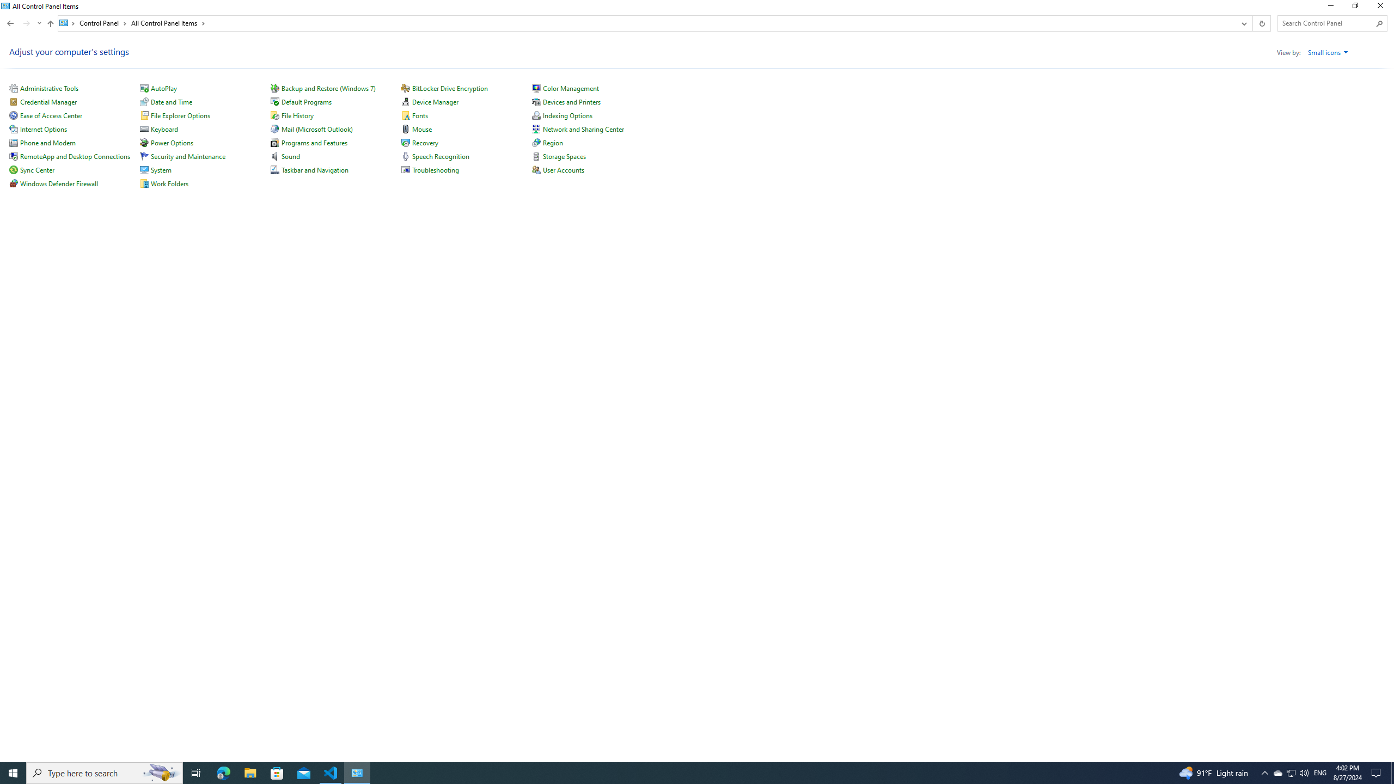 The height and width of the screenshot is (784, 1394). What do you see at coordinates (1328, 52) in the screenshot?
I see `Small icons` at bounding box center [1328, 52].